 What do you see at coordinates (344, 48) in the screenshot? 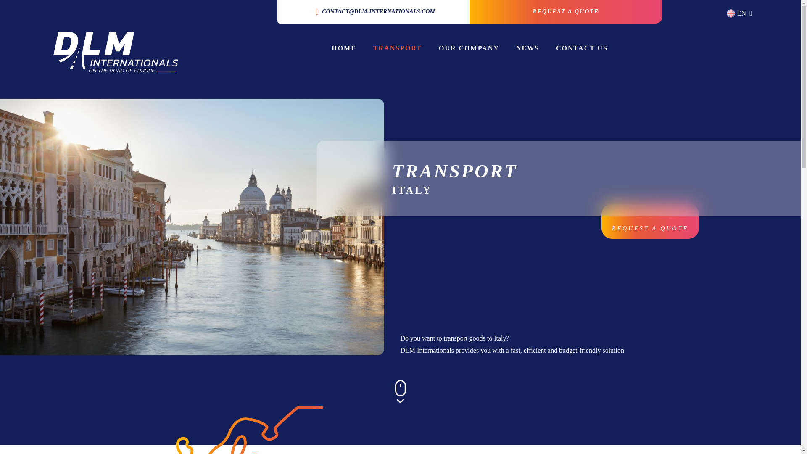
I see `HOME` at bounding box center [344, 48].